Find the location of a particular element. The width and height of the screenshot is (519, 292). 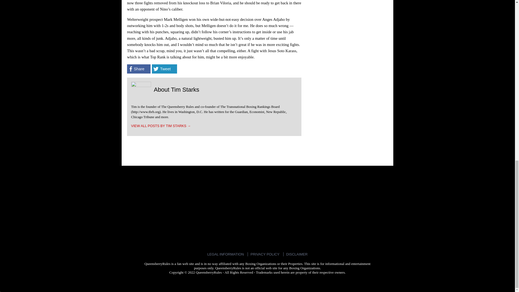

Share is located at coordinates (139, 69).